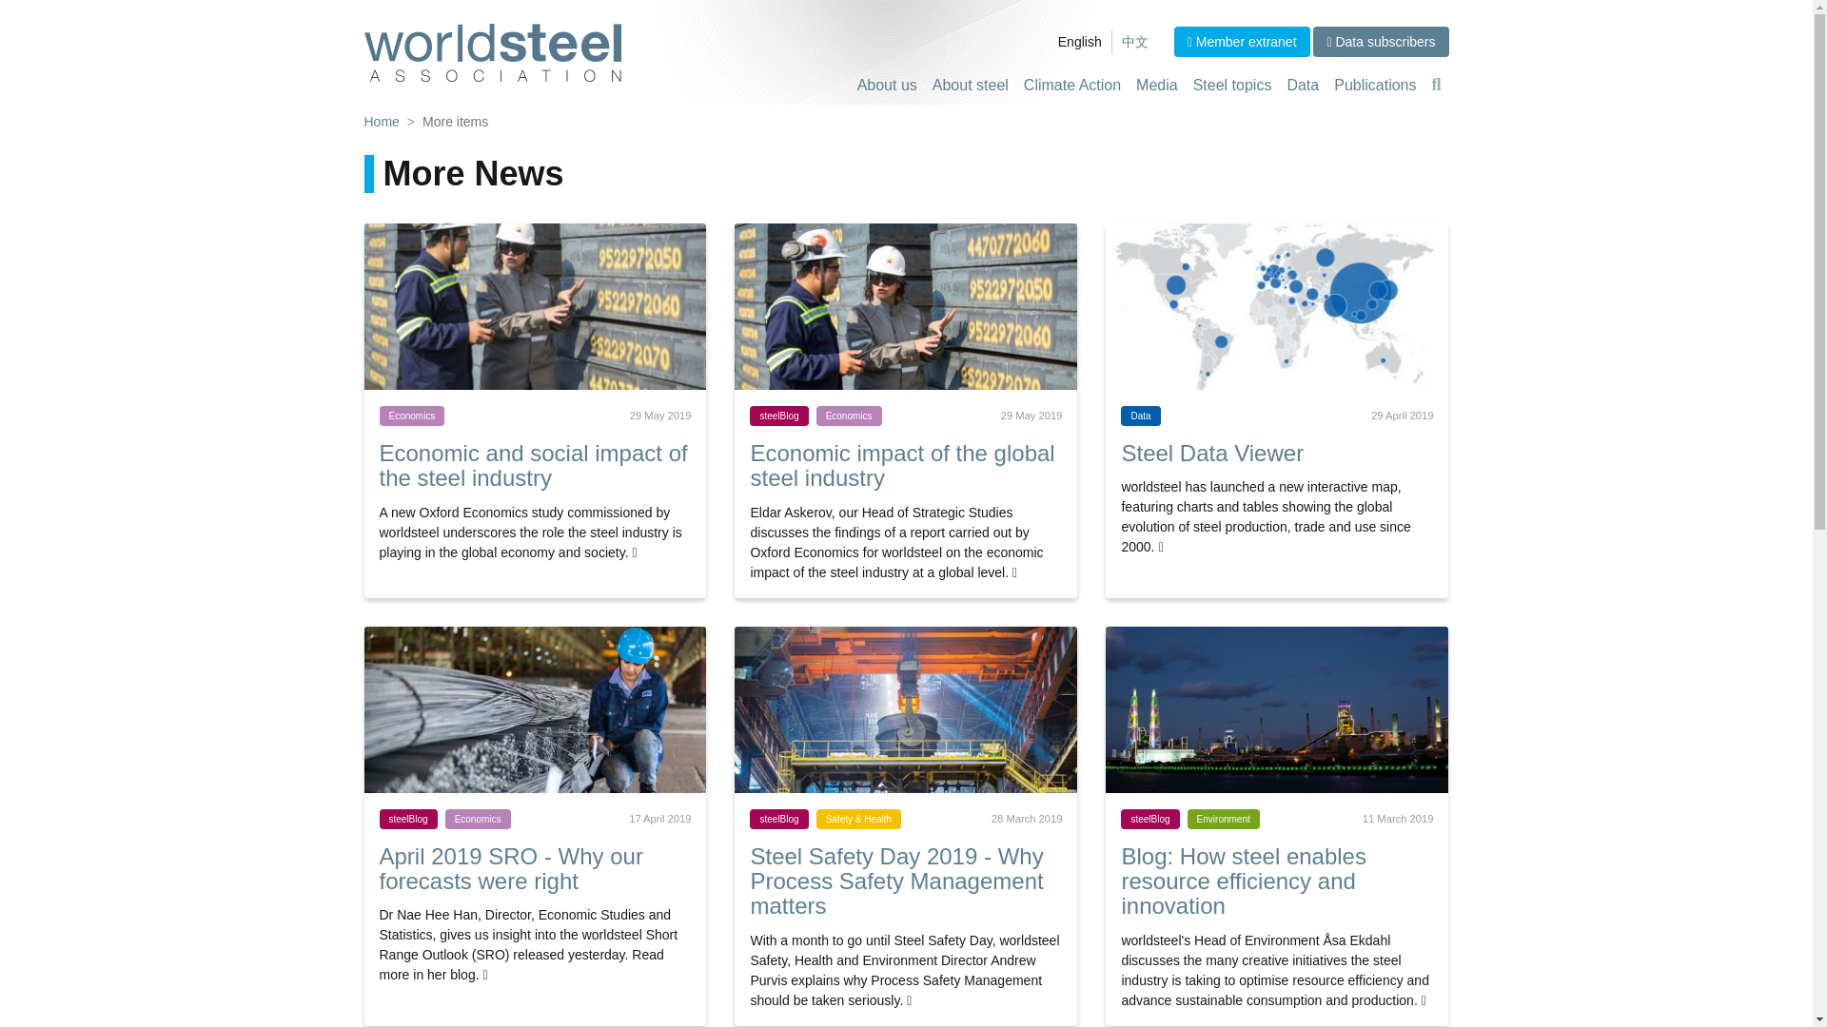  Describe the element at coordinates (481, 818) in the screenshot. I see `Economics` at that location.